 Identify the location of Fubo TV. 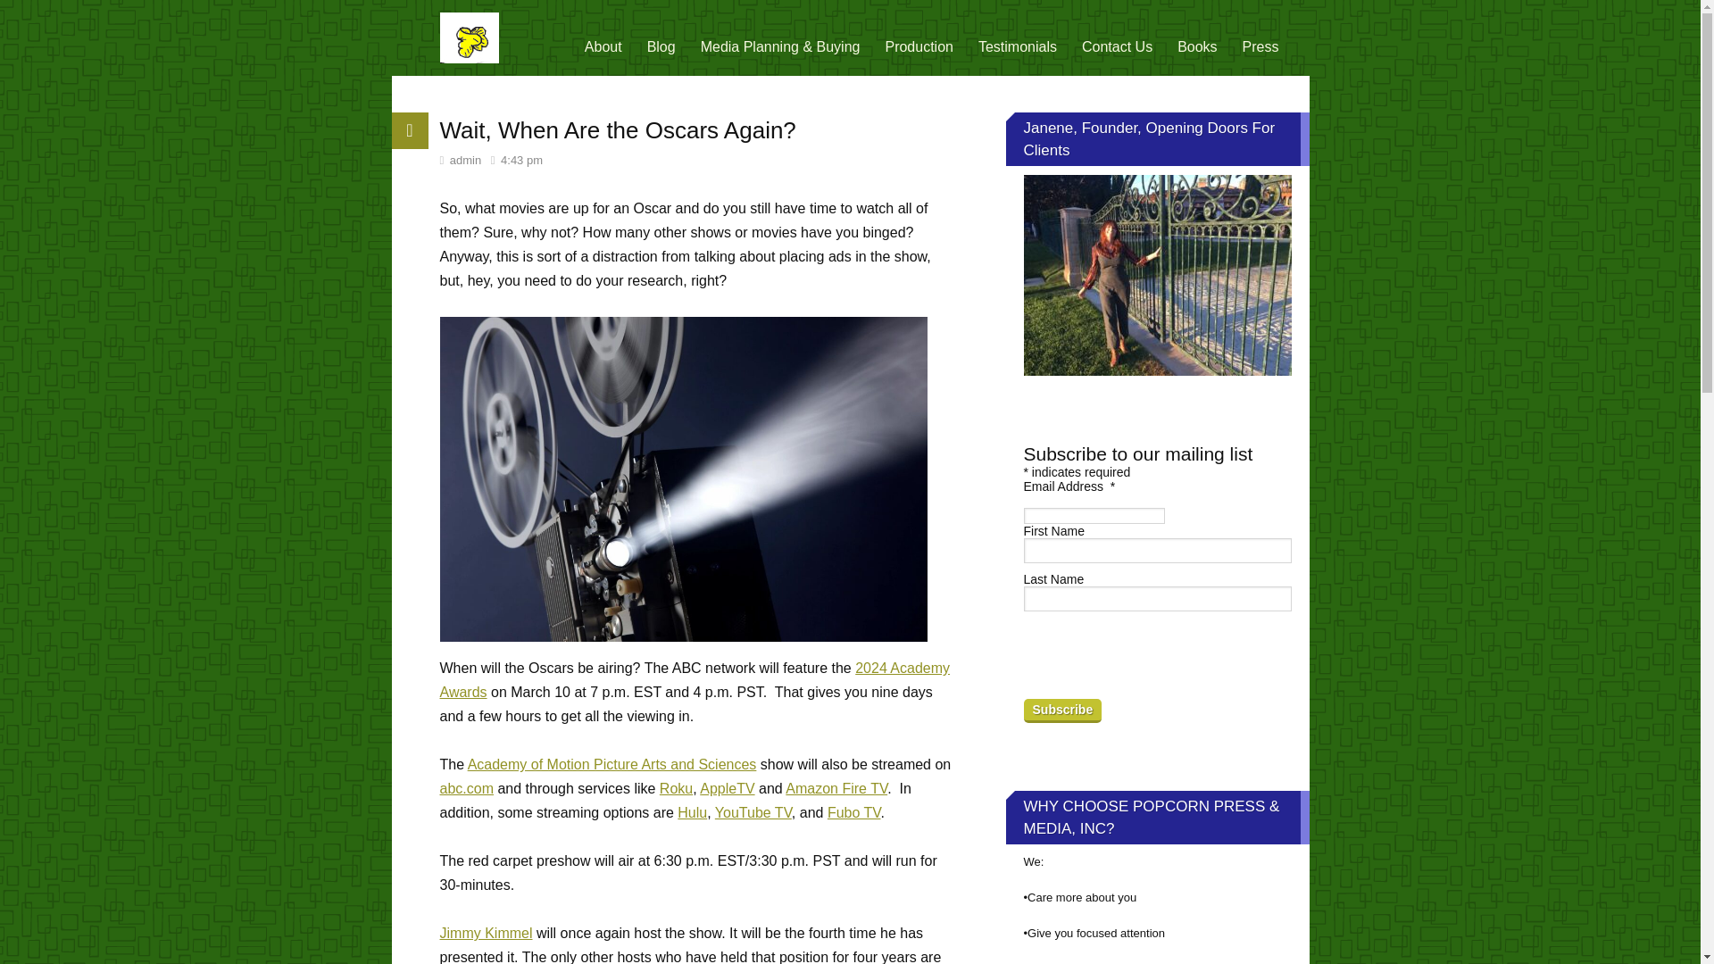
(853, 812).